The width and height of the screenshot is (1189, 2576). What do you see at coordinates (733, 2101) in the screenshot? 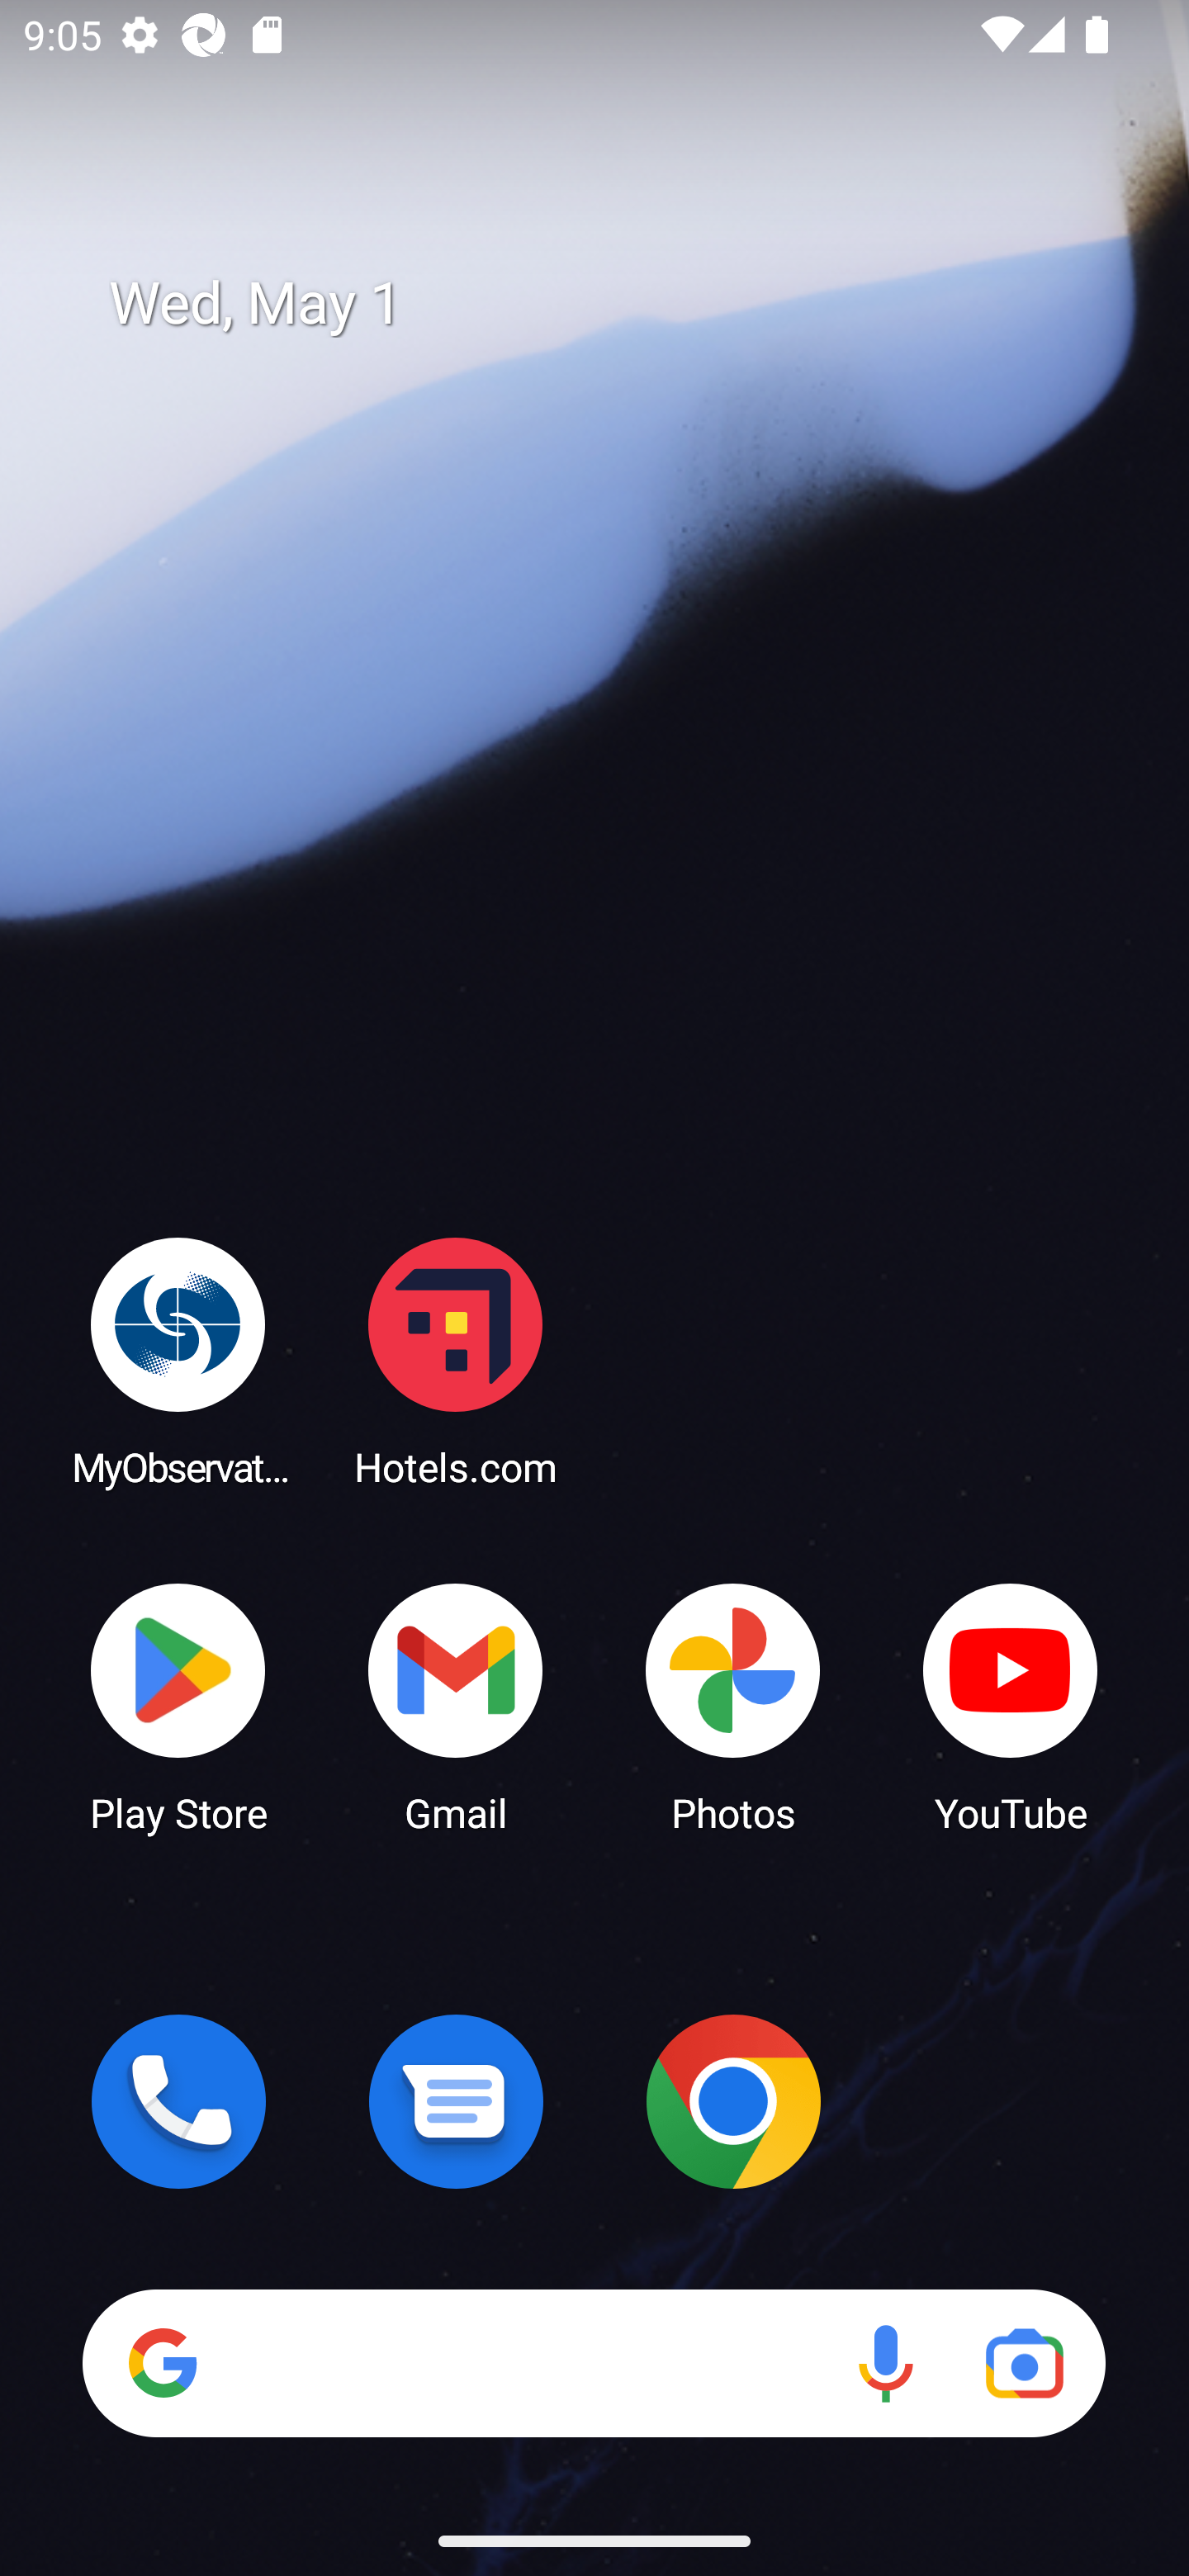
I see `Chrome` at bounding box center [733, 2101].